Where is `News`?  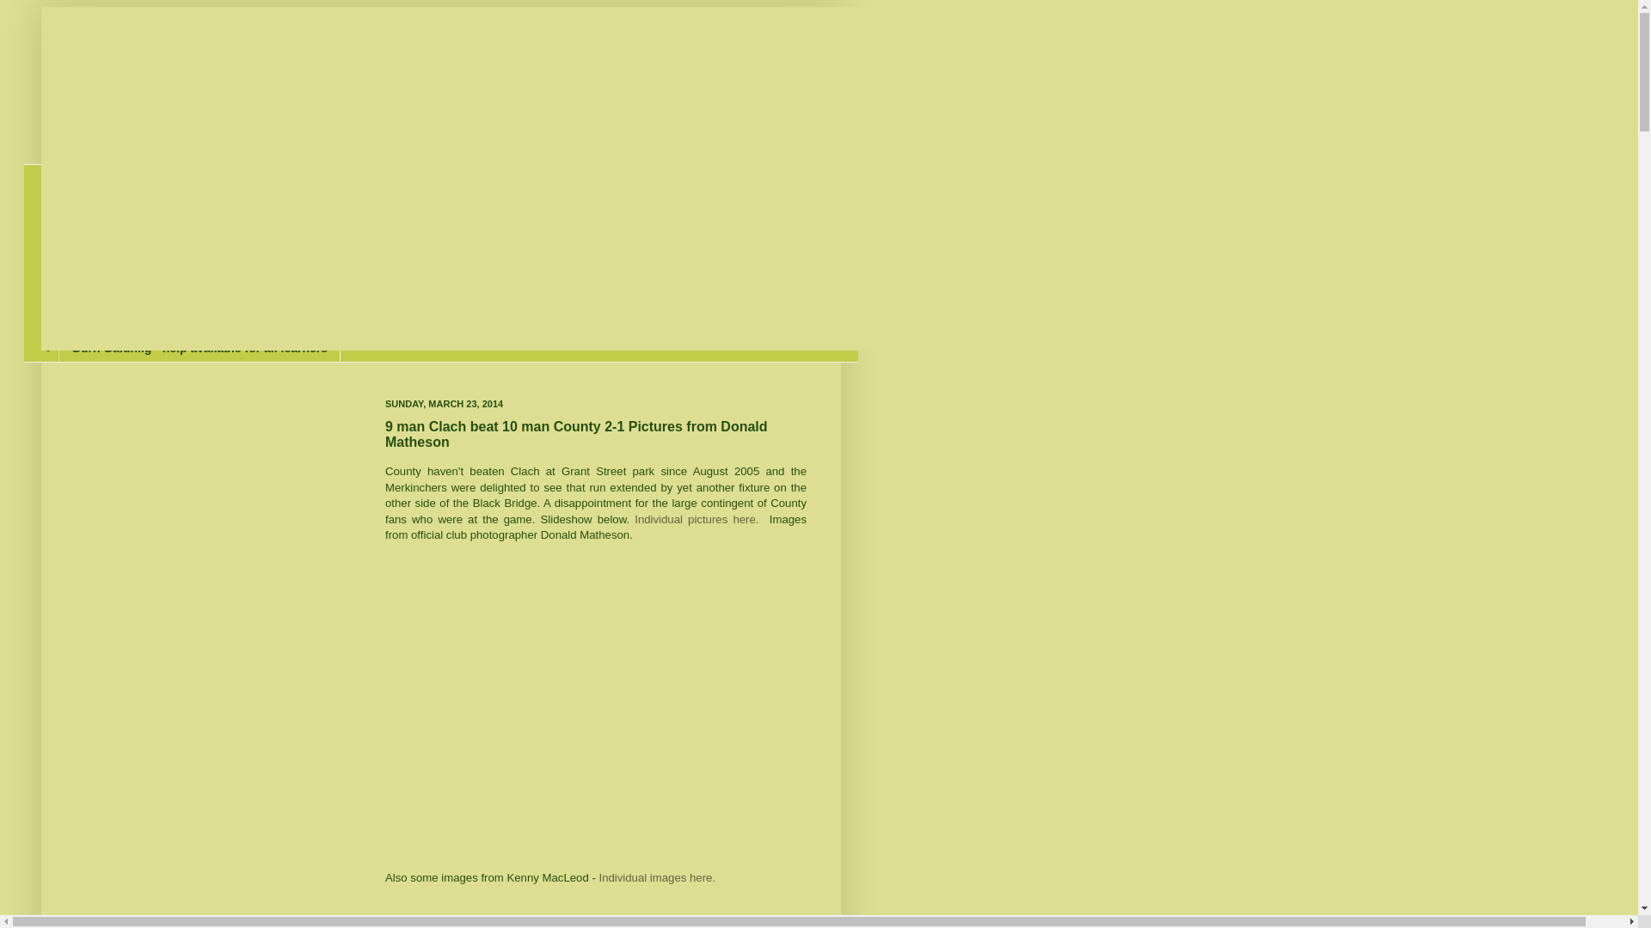 News is located at coordinates (86, 179).